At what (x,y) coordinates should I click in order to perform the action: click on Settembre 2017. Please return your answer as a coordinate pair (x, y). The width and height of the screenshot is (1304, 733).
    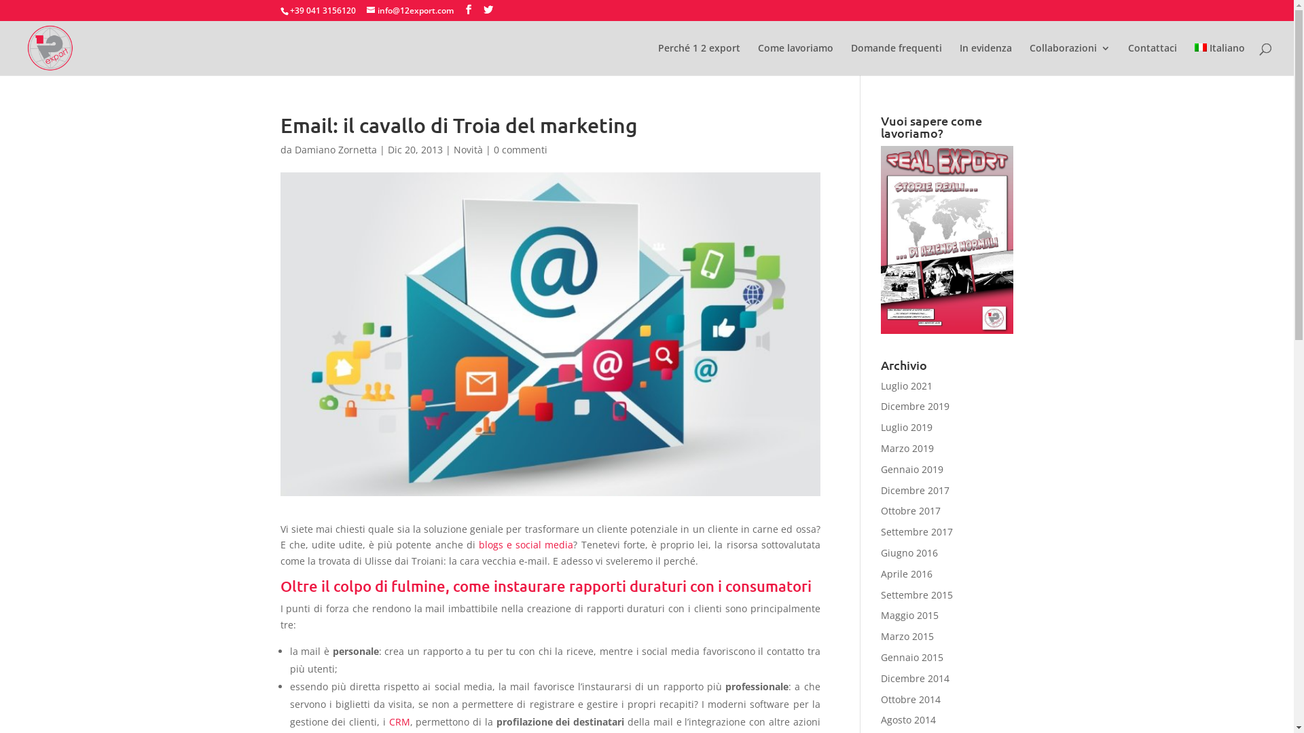
    Looking at the image, I should click on (917, 532).